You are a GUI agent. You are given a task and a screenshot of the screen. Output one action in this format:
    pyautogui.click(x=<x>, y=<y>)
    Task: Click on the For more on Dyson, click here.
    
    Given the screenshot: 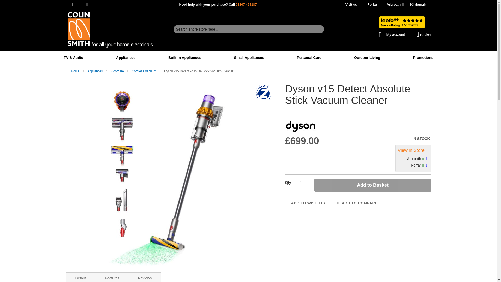 What is the action you would take?
    pyautogui.click(x=300, y=126)
    